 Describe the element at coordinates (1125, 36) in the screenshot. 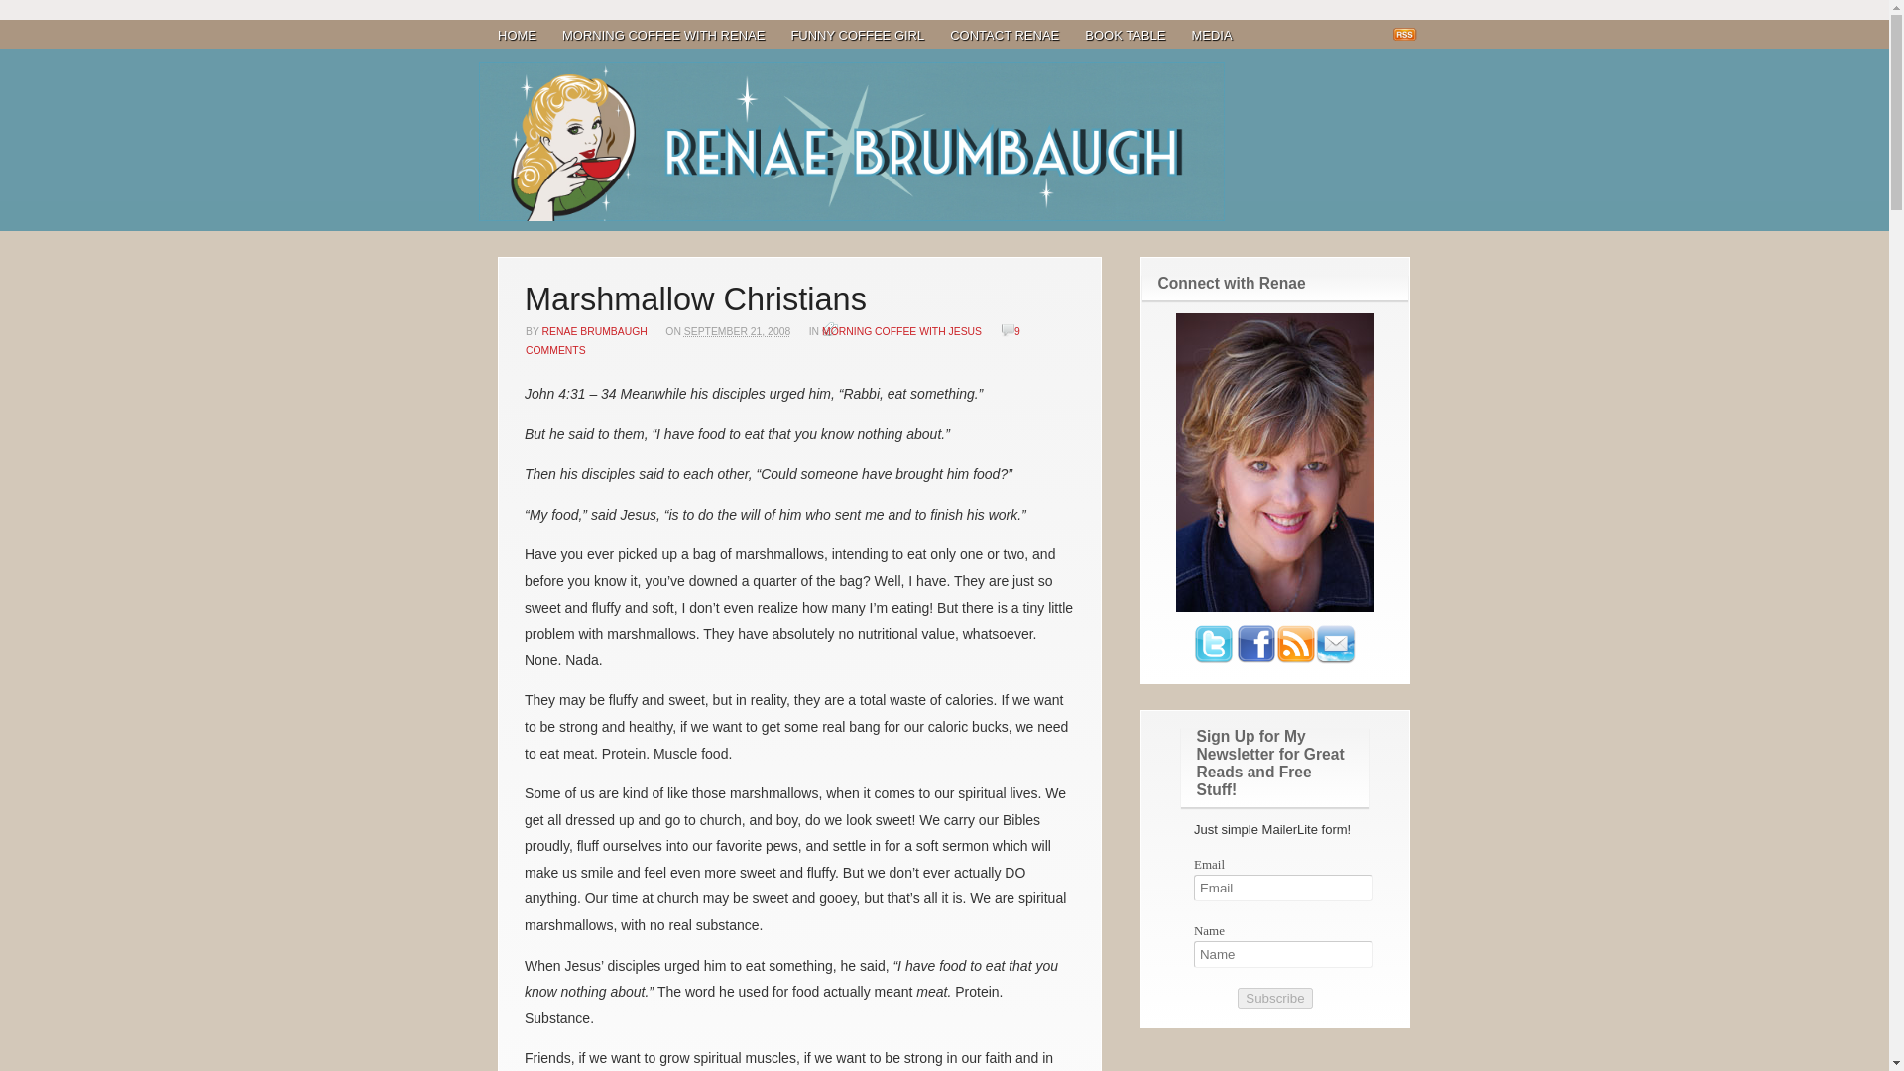

I see `BOOK TABLE` at that location.